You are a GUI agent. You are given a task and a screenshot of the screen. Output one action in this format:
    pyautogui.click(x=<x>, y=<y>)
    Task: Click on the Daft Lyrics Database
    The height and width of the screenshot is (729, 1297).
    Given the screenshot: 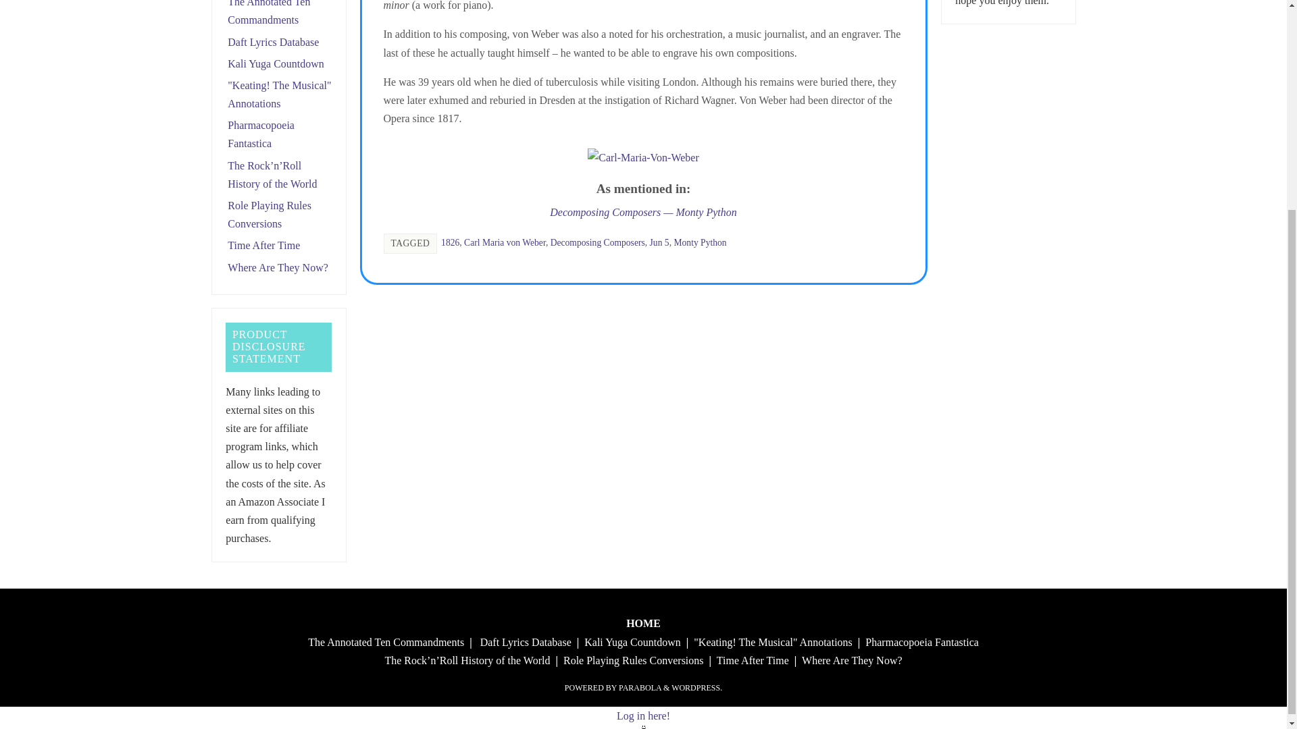 What is the action you would take?
    pyautogui.click(x=526, y=642)
    